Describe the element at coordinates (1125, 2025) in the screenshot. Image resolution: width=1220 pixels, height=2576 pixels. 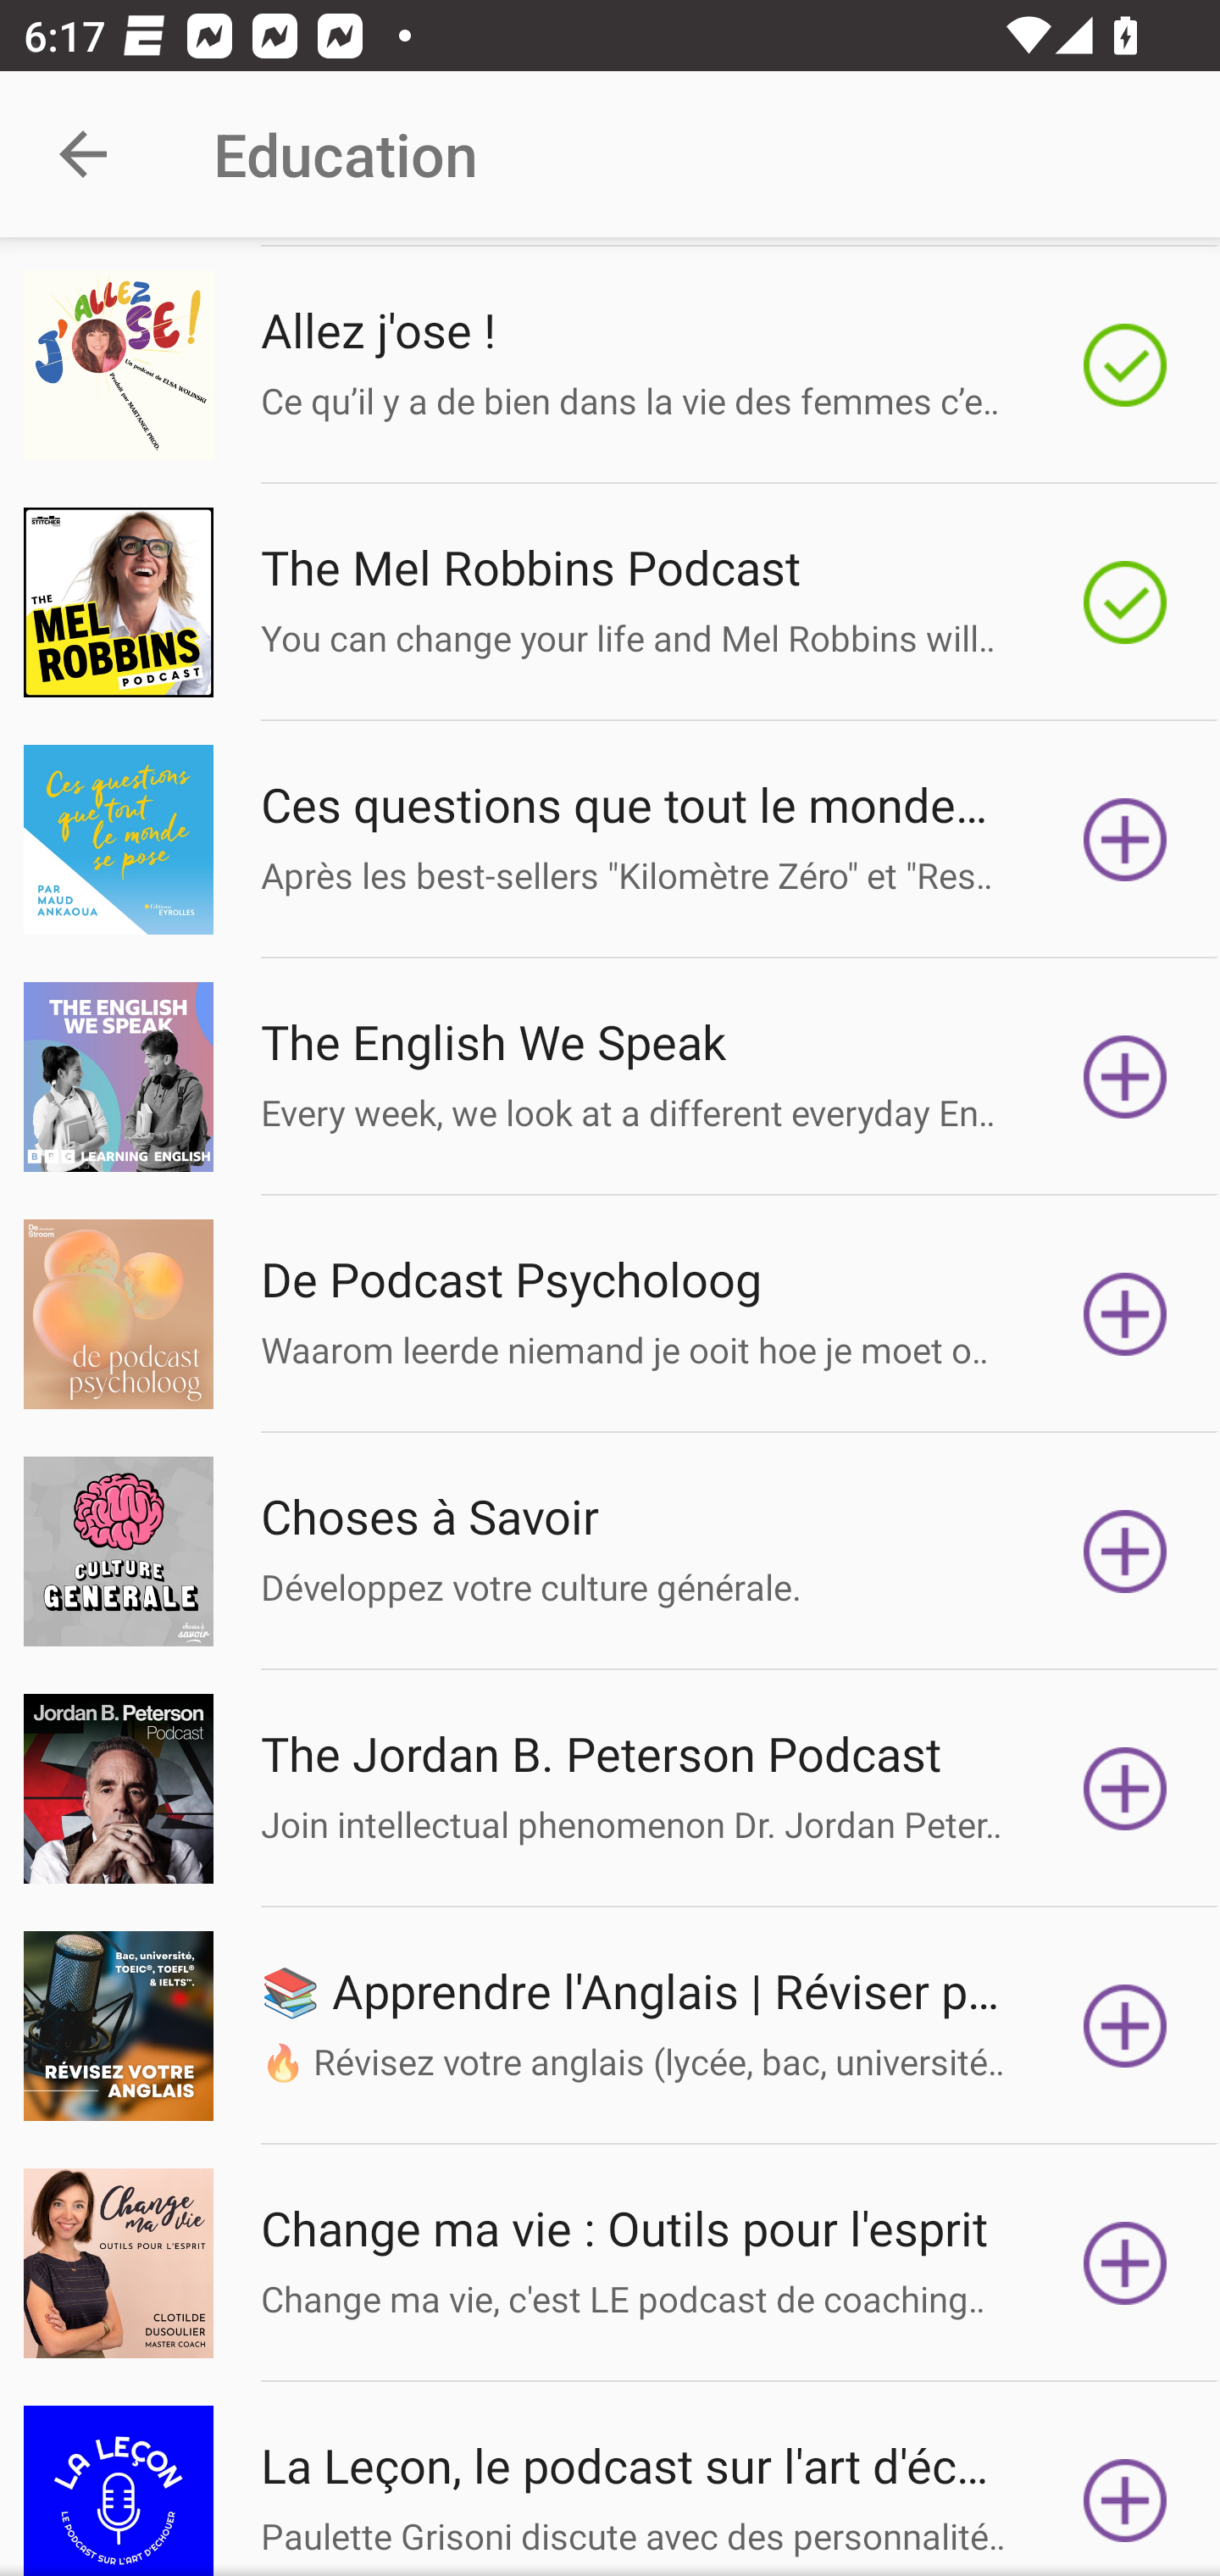
I see `Subscribe` at that location.